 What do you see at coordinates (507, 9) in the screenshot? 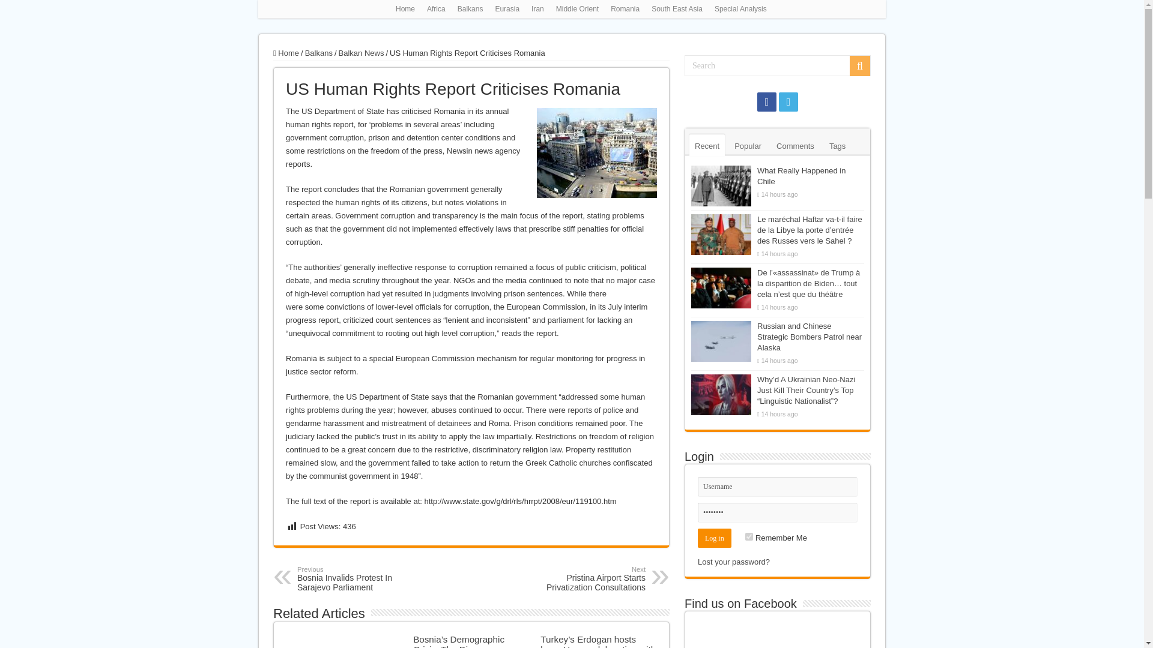
I see `Eurasia` at bounding box center [507, 9].